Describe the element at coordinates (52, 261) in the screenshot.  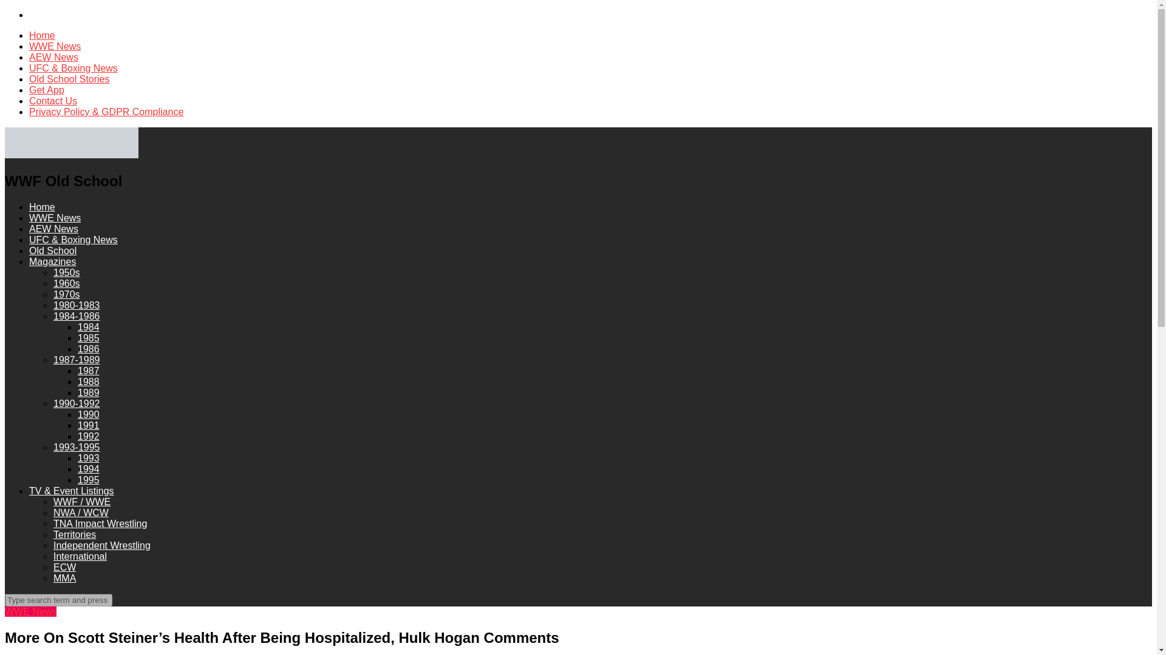
I see `Magazines` at that location.